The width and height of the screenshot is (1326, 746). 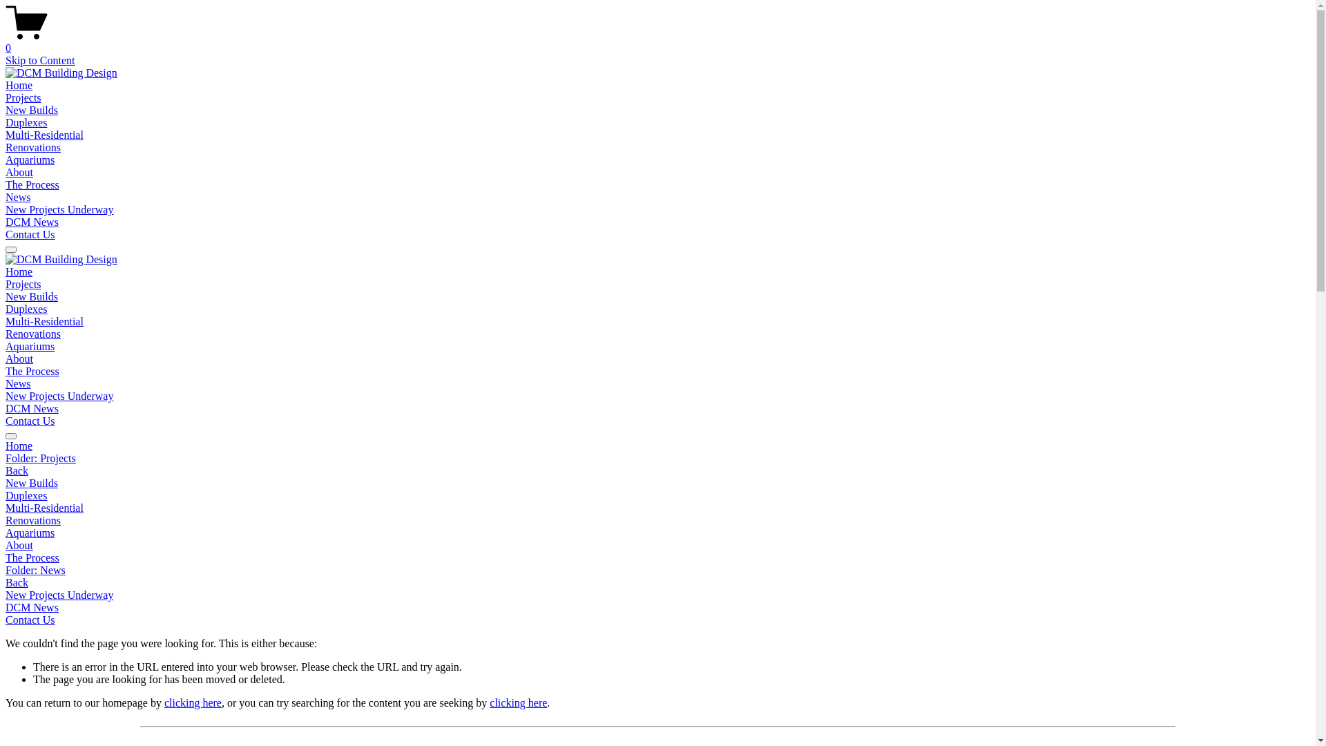 I want to click on Multi-Residential, so click(x=44, y=322).